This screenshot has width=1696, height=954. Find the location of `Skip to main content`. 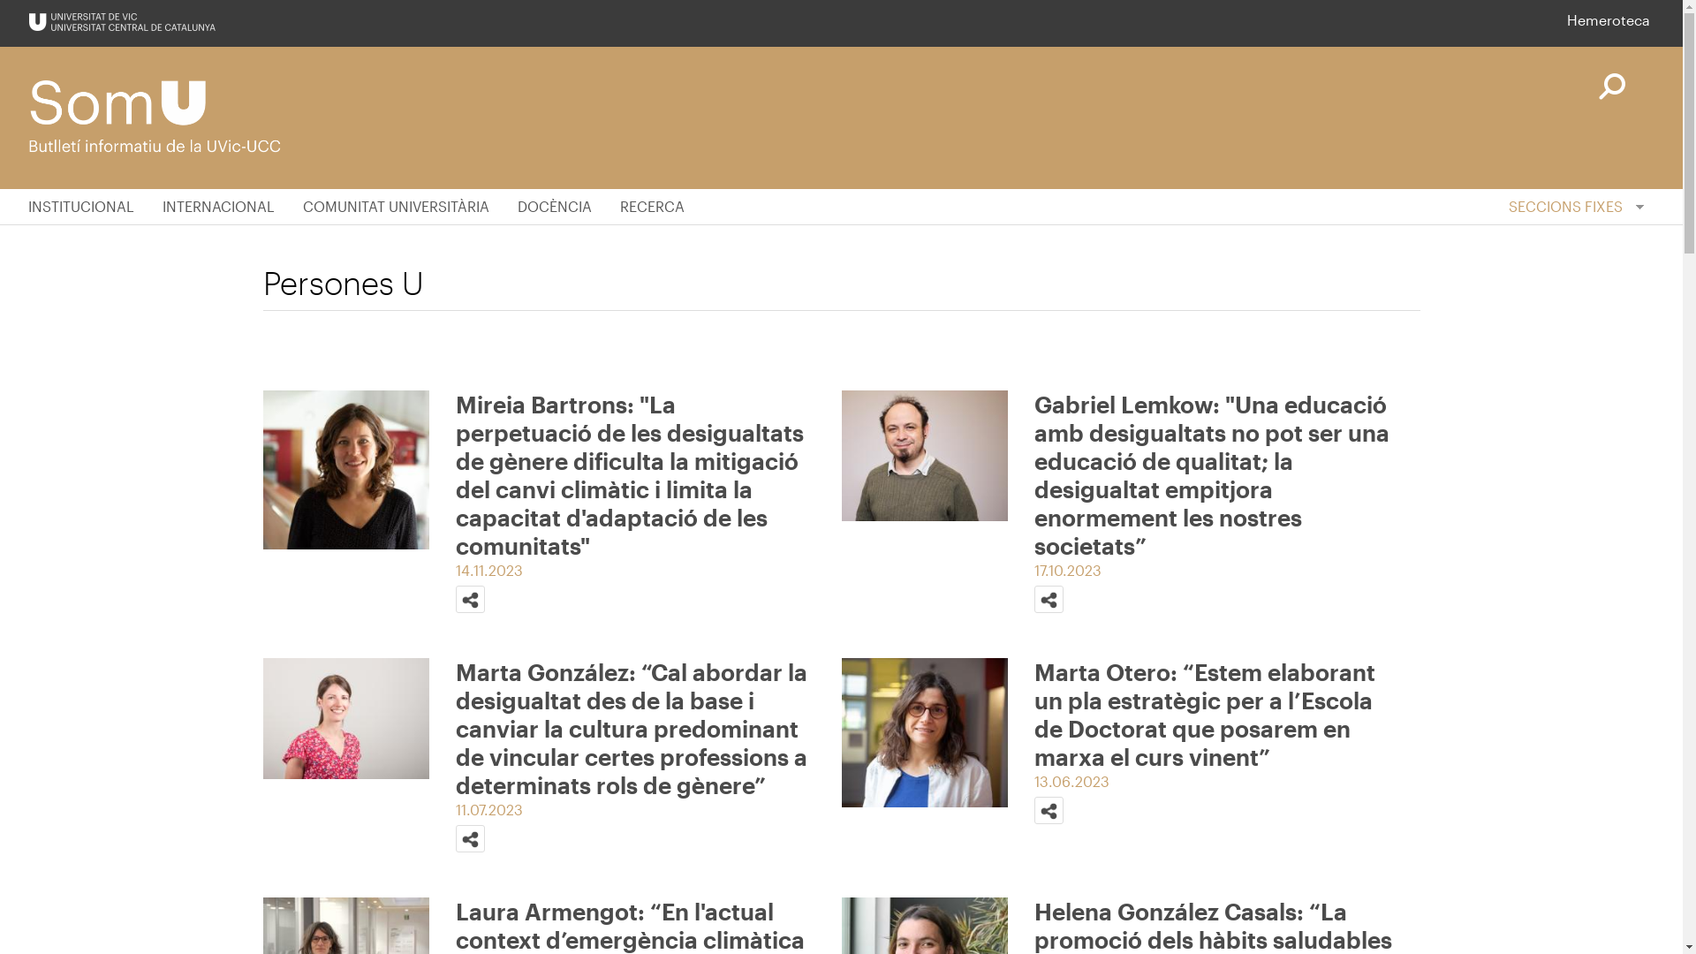

Skip to main content is located at coordinates (0, 0).